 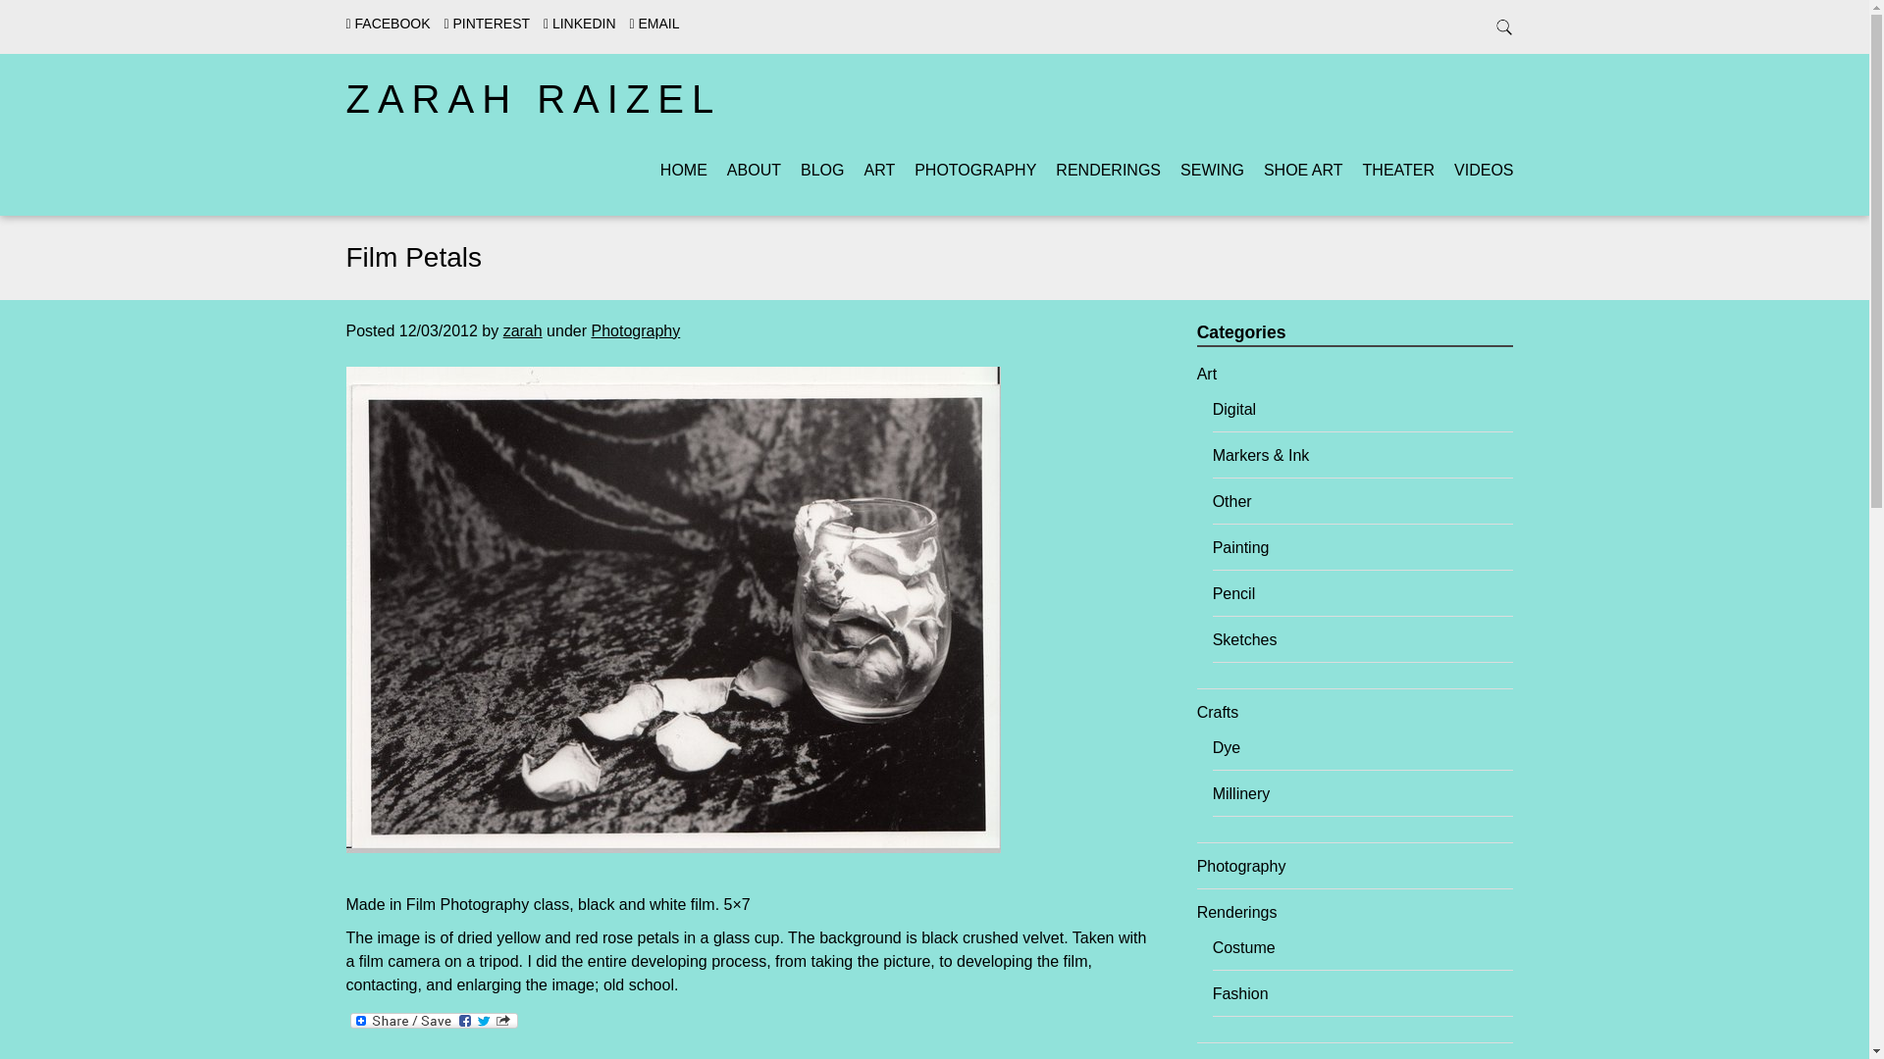 I want to click on LINKEDIN, so click(x=579, y=24).